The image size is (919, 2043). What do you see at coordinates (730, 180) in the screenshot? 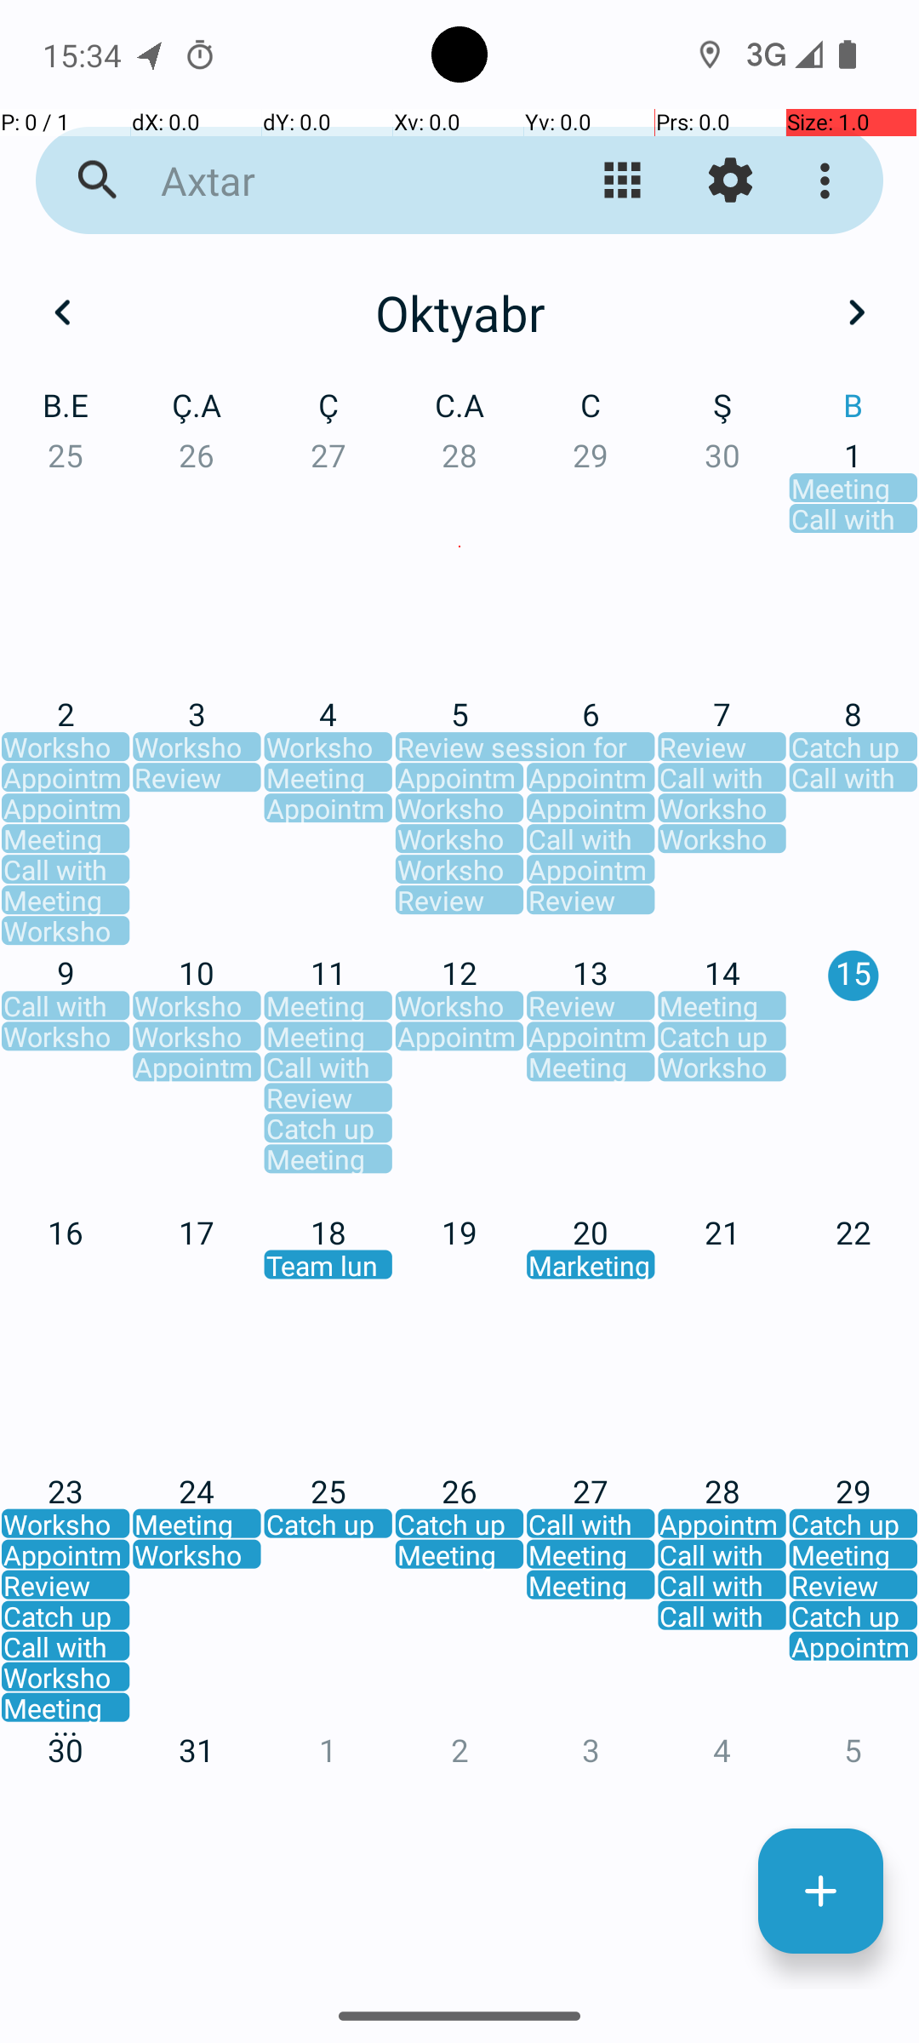
I see `Parametrlər` at bounding box center [730, 180].